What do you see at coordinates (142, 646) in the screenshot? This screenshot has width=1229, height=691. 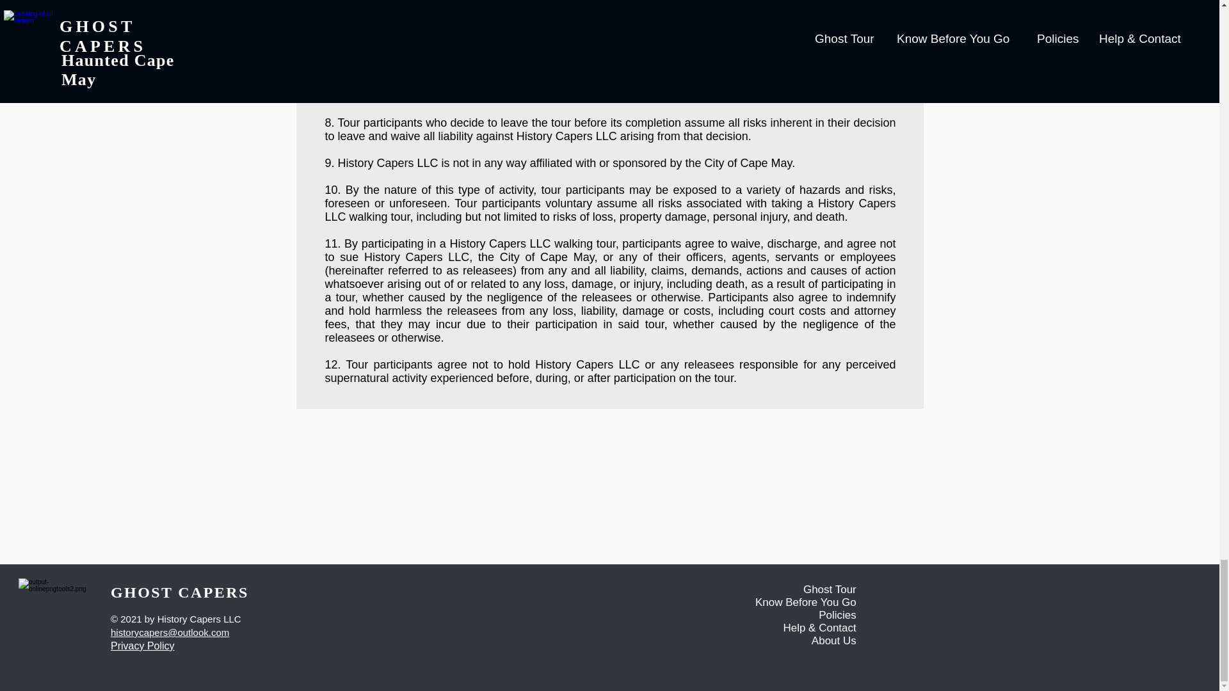 I see `Privacy Policy` at bounding box center [142, 646].